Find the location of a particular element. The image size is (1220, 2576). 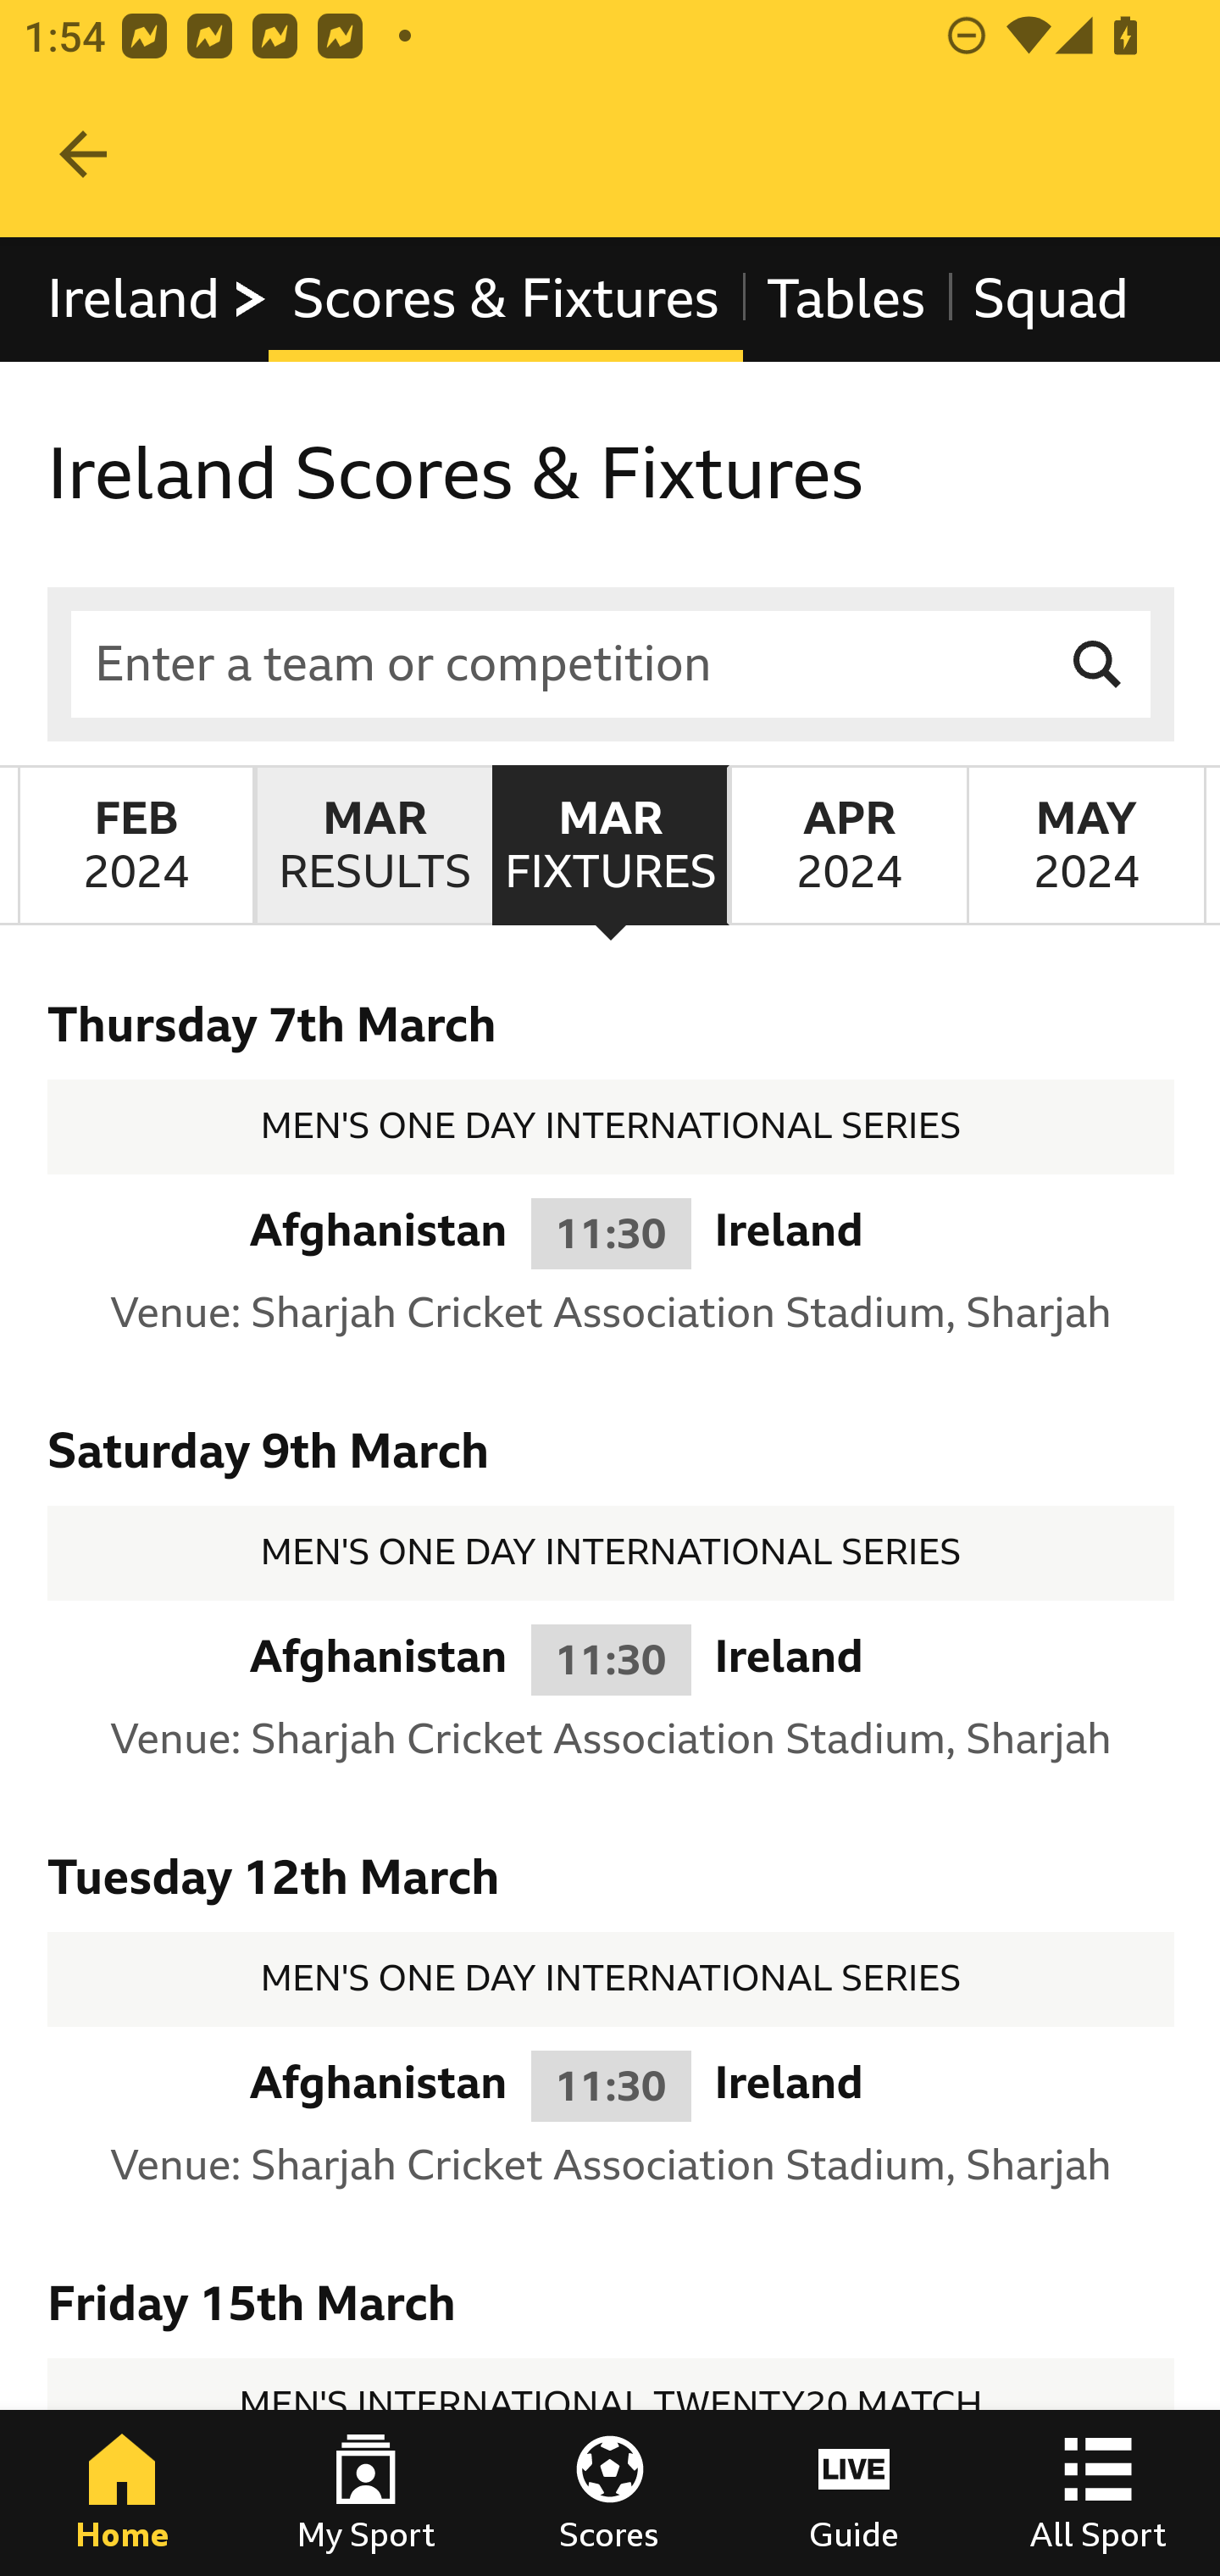

Guide is located at coordinates (854, 2493).